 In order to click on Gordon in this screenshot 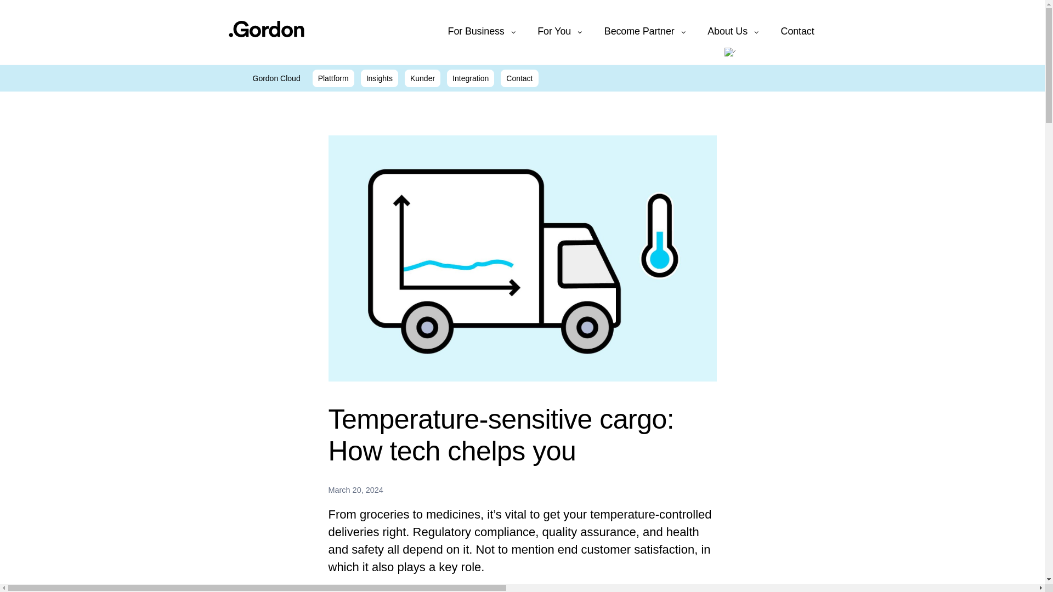, I will do `click(266, 29)`.